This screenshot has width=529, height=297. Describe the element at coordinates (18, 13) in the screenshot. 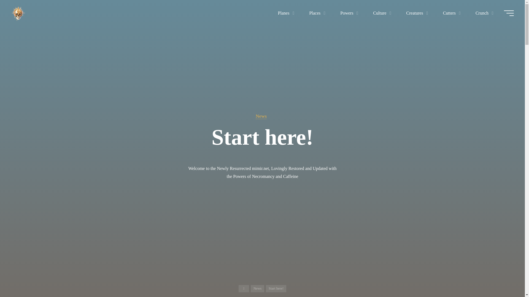

I see `Planescape: I am the Mimir` at that location.